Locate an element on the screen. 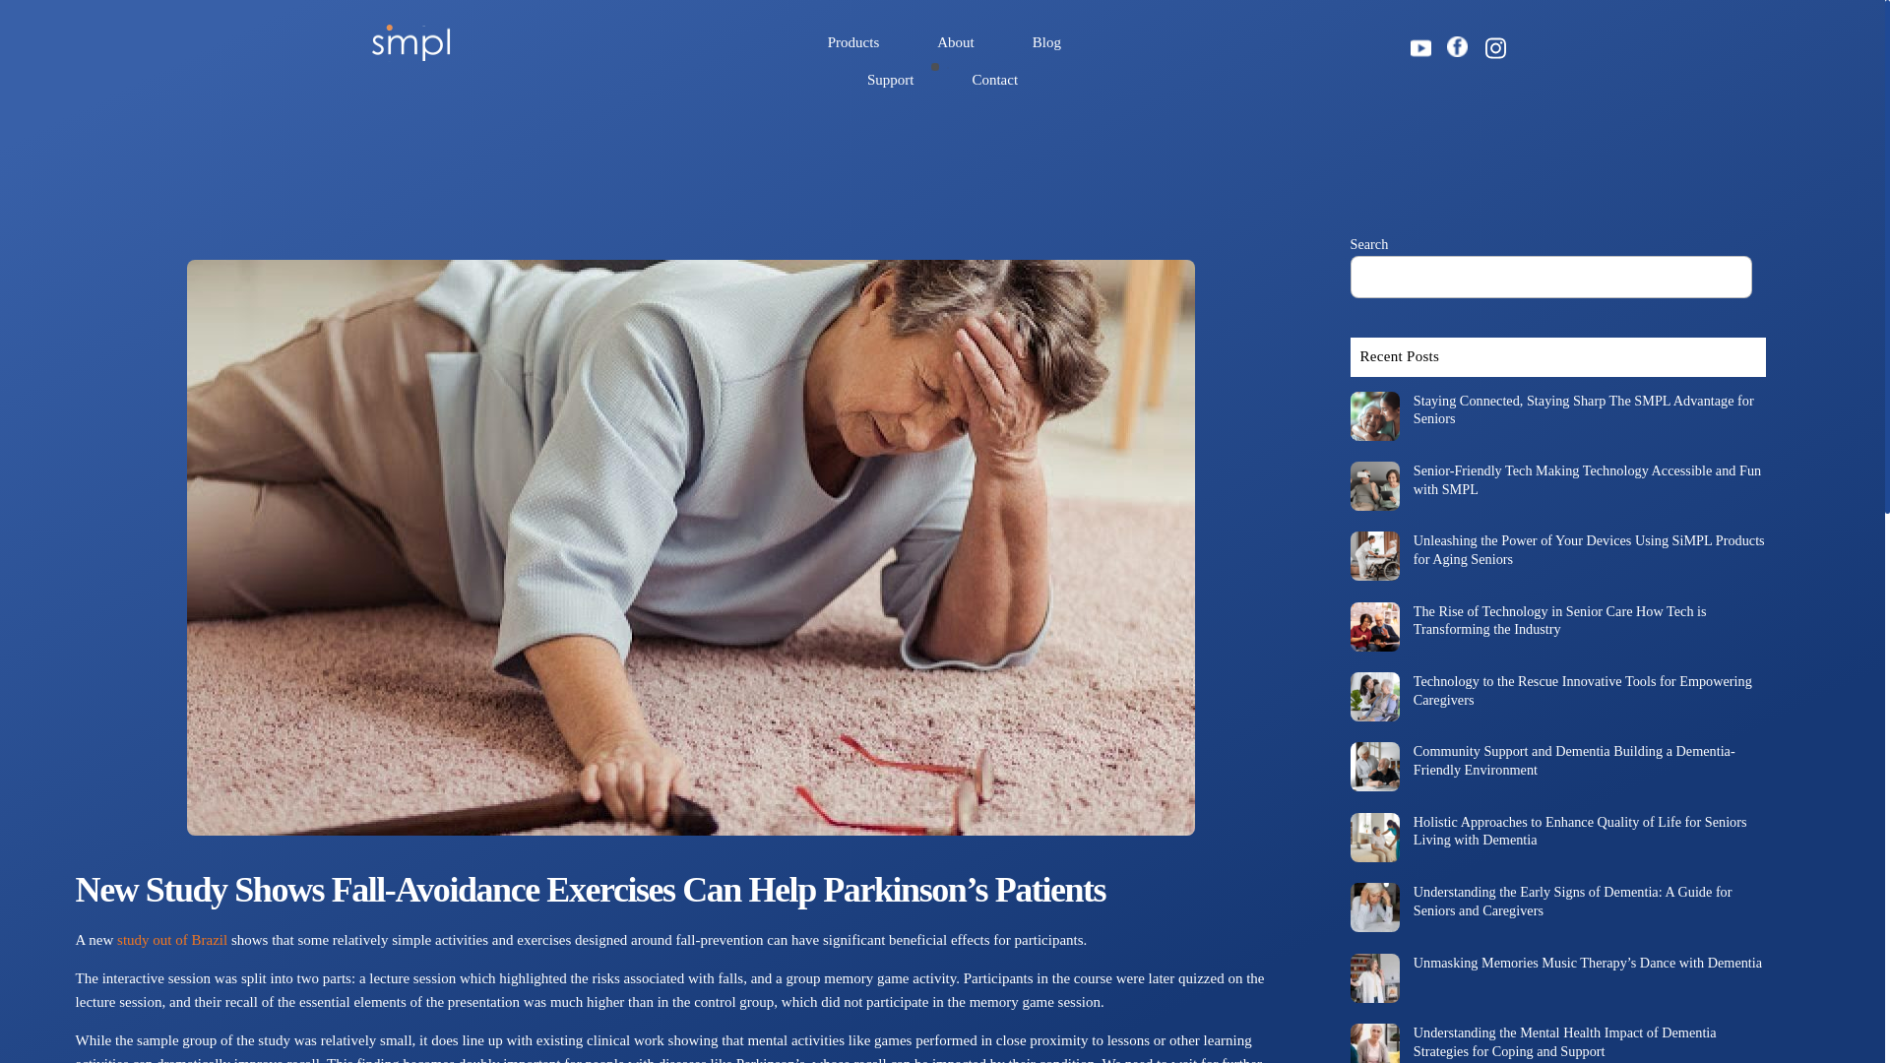 Image resolution: width=1890 pixels, height=1063 pixels. youtube is located at coordinates (1421, 47).